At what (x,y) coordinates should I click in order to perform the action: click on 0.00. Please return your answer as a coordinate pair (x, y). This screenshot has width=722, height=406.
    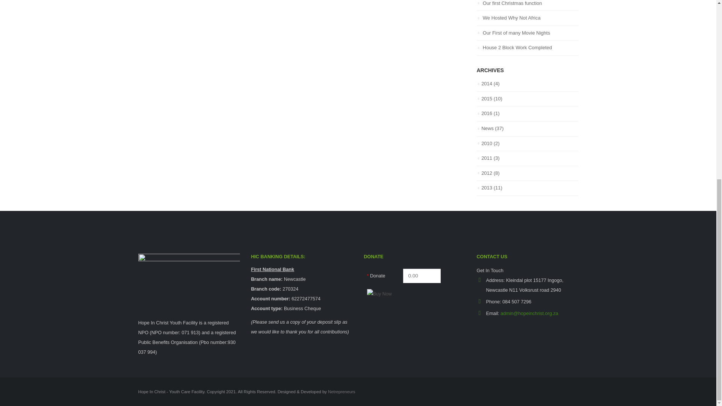
    Looking at the image, I should click on (422, 275).